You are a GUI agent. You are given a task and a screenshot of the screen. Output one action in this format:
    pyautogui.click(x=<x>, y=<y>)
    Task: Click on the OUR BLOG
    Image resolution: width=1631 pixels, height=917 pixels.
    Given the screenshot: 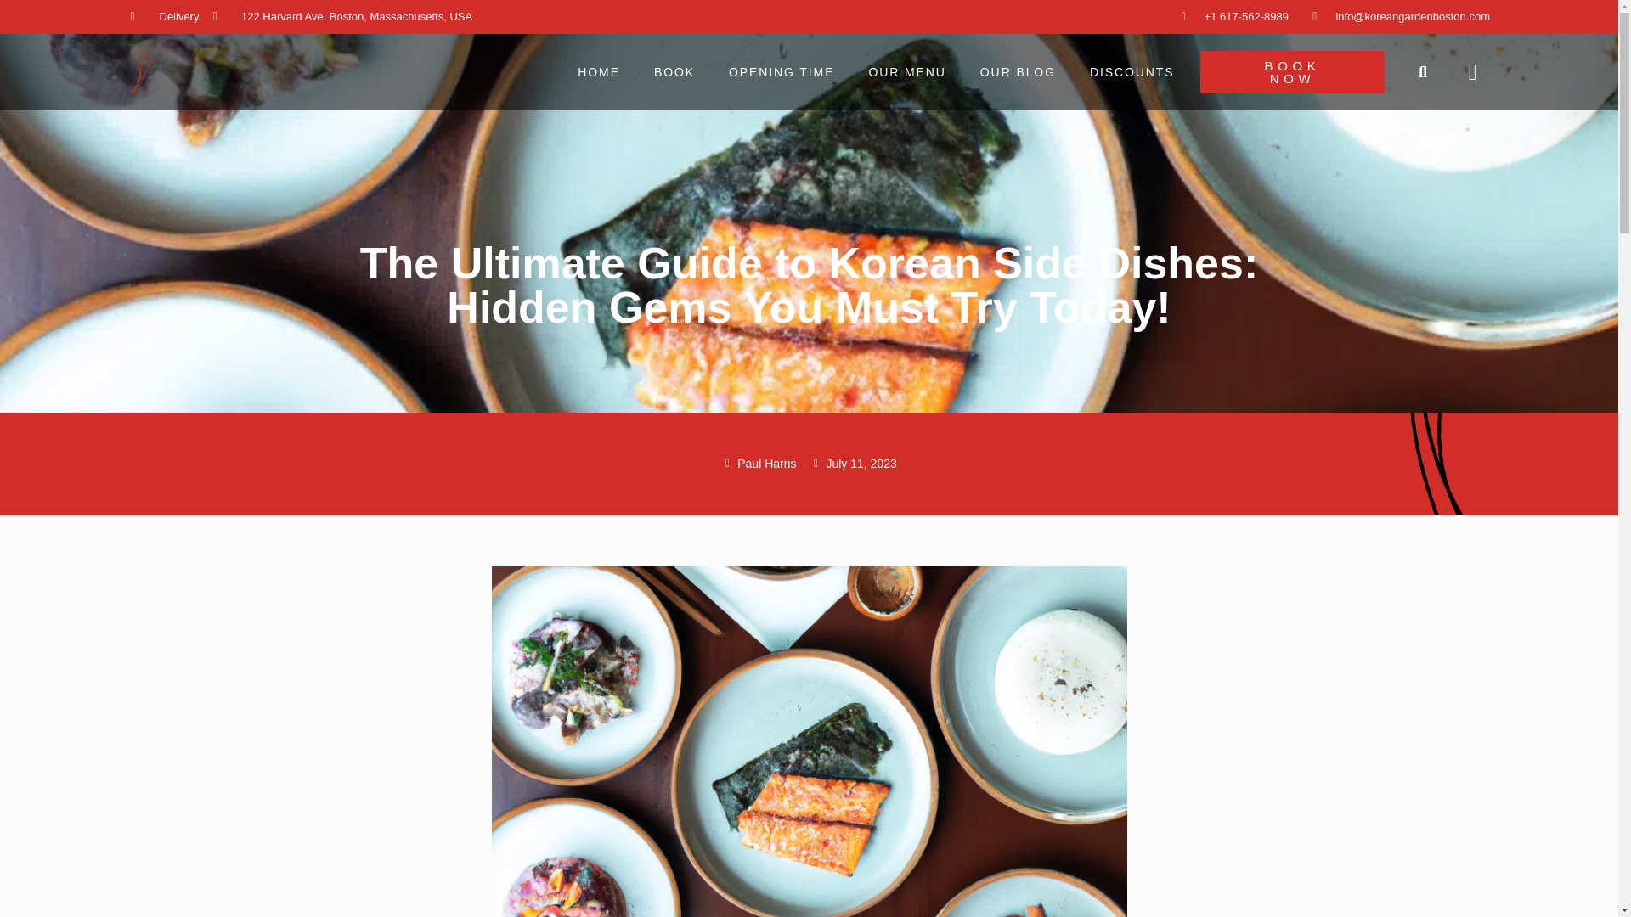 What is the action you would take?
    pyautogui.click(x=1018, y=71)
    